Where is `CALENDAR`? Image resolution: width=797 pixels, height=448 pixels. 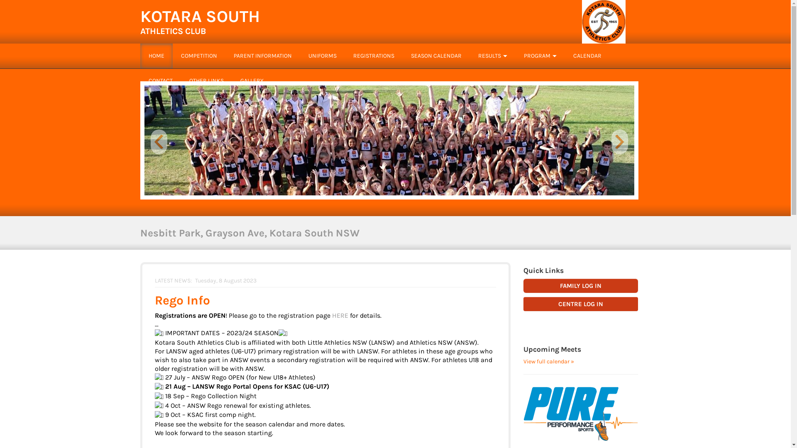 CALENDAR is located at coordinates (587, 56).